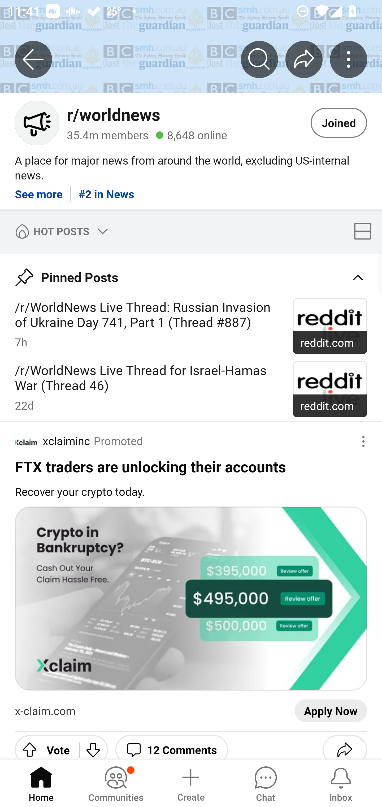 This screenshot has width=382, height=807. Describe the element at coordinates (349, 59) in the screenshot. I see `More community actions` at that location.